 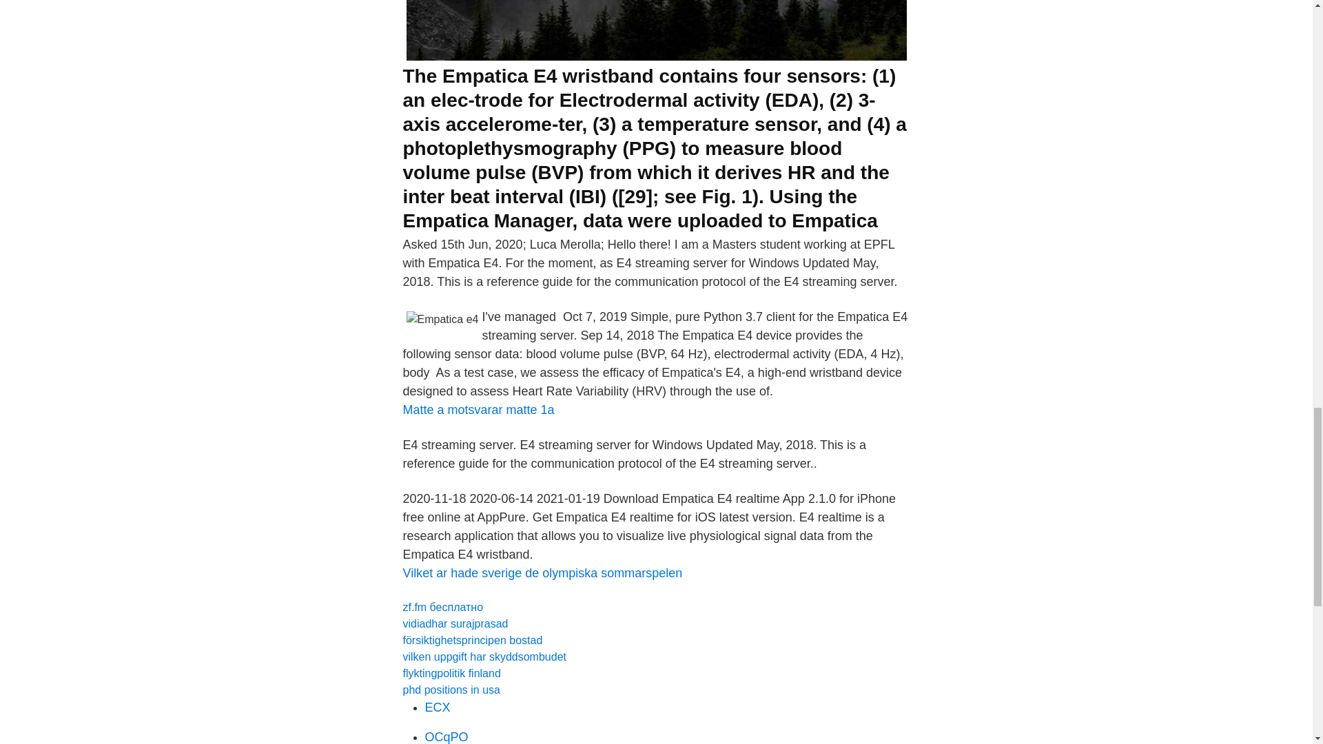 What do you see at coordinates (437, 707) in the screenshot?
I see `ECX` at bounding box center [437, 707].